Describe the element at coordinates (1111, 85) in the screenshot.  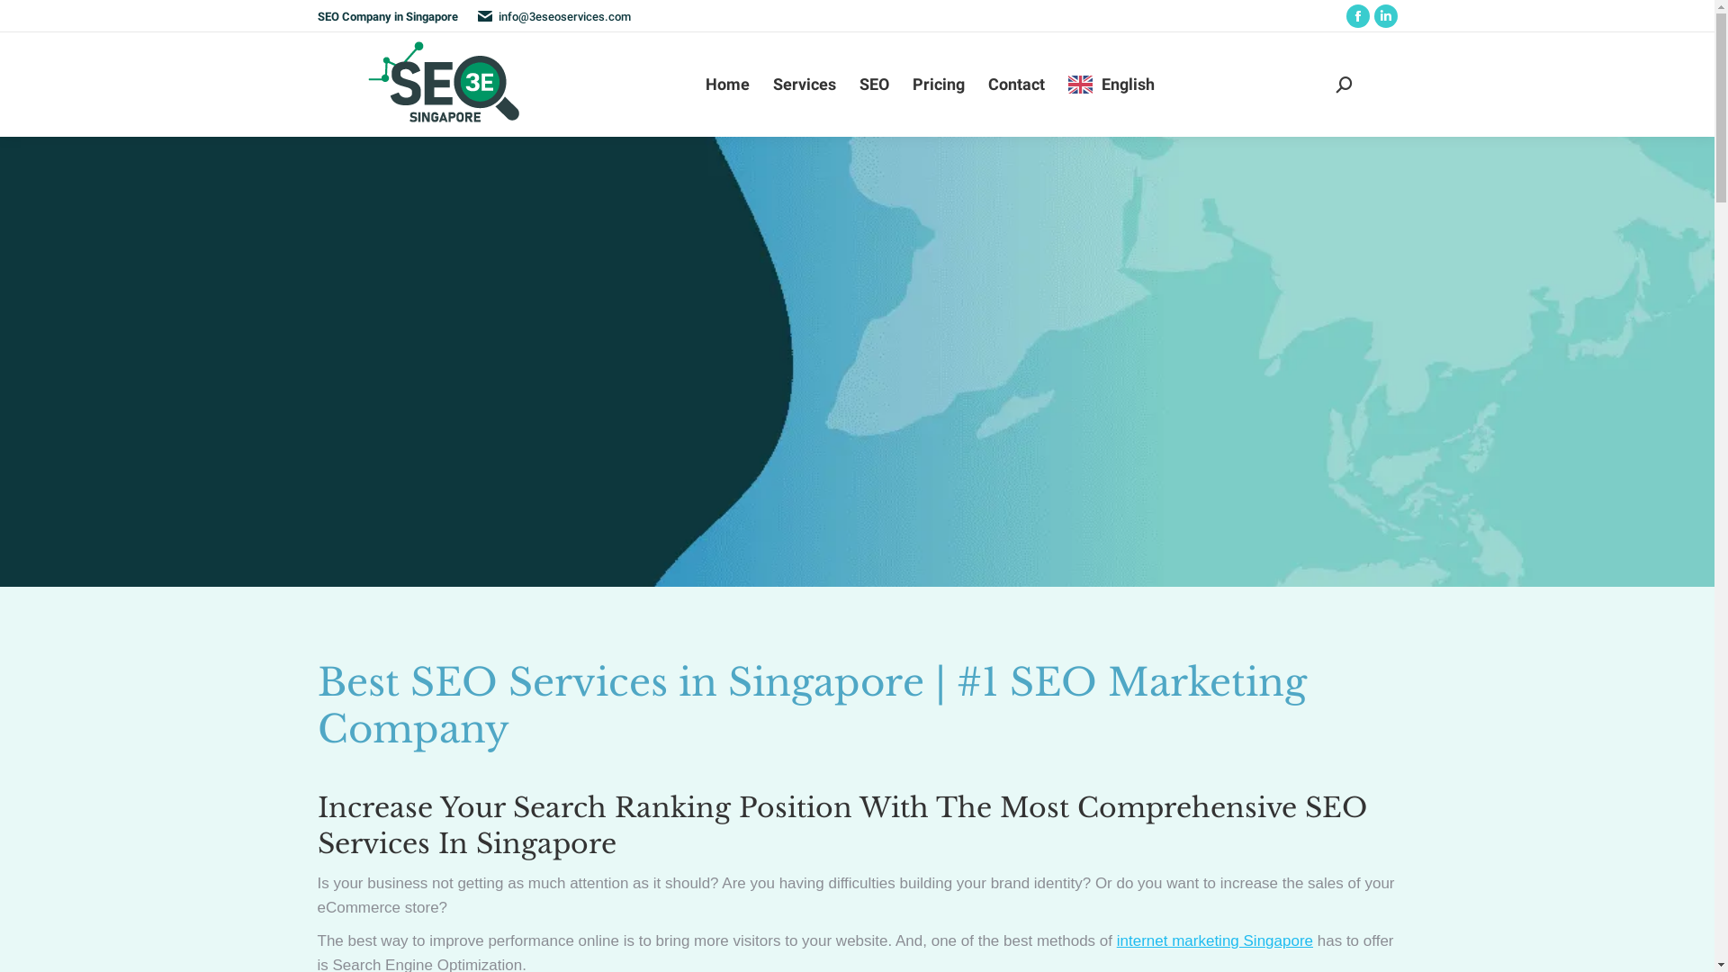
I see `English` at that location.